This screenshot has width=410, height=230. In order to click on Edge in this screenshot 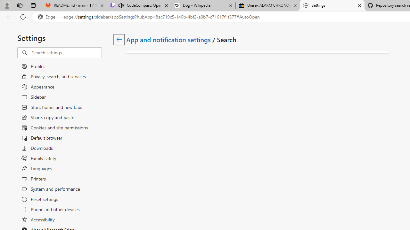, I will do `click(48, 17)`.